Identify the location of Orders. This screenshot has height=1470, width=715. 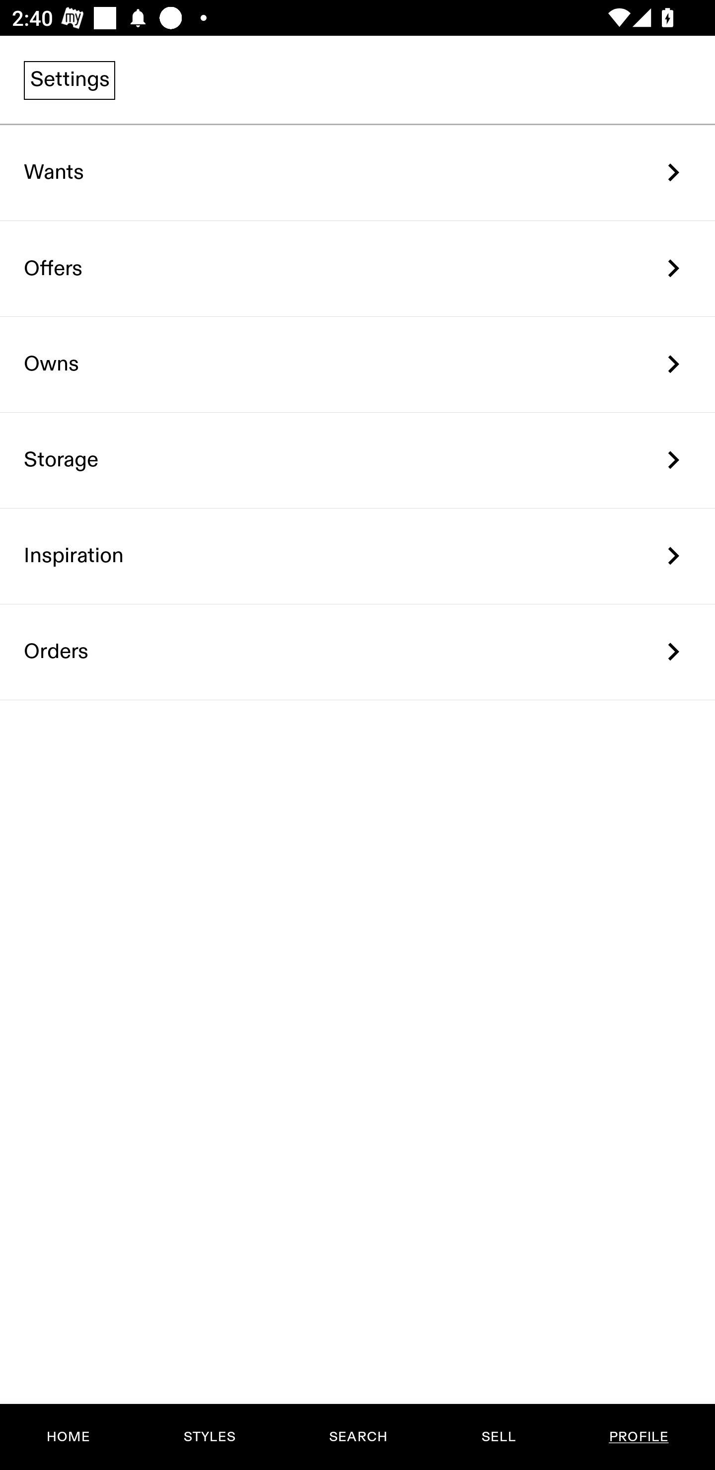
(357, 652).